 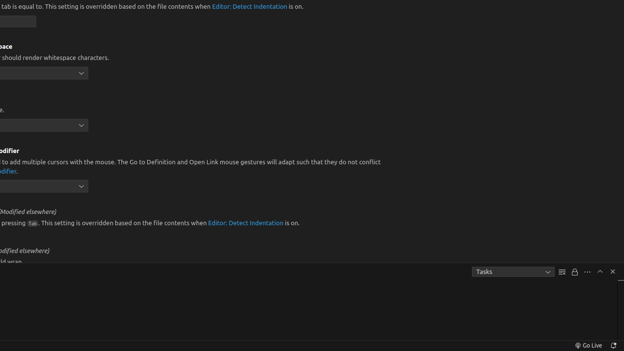 What do you see at coordinates (600, 272) in the screenshot?
I see `Maximize Panel Size` at bounding box center [600, 272].